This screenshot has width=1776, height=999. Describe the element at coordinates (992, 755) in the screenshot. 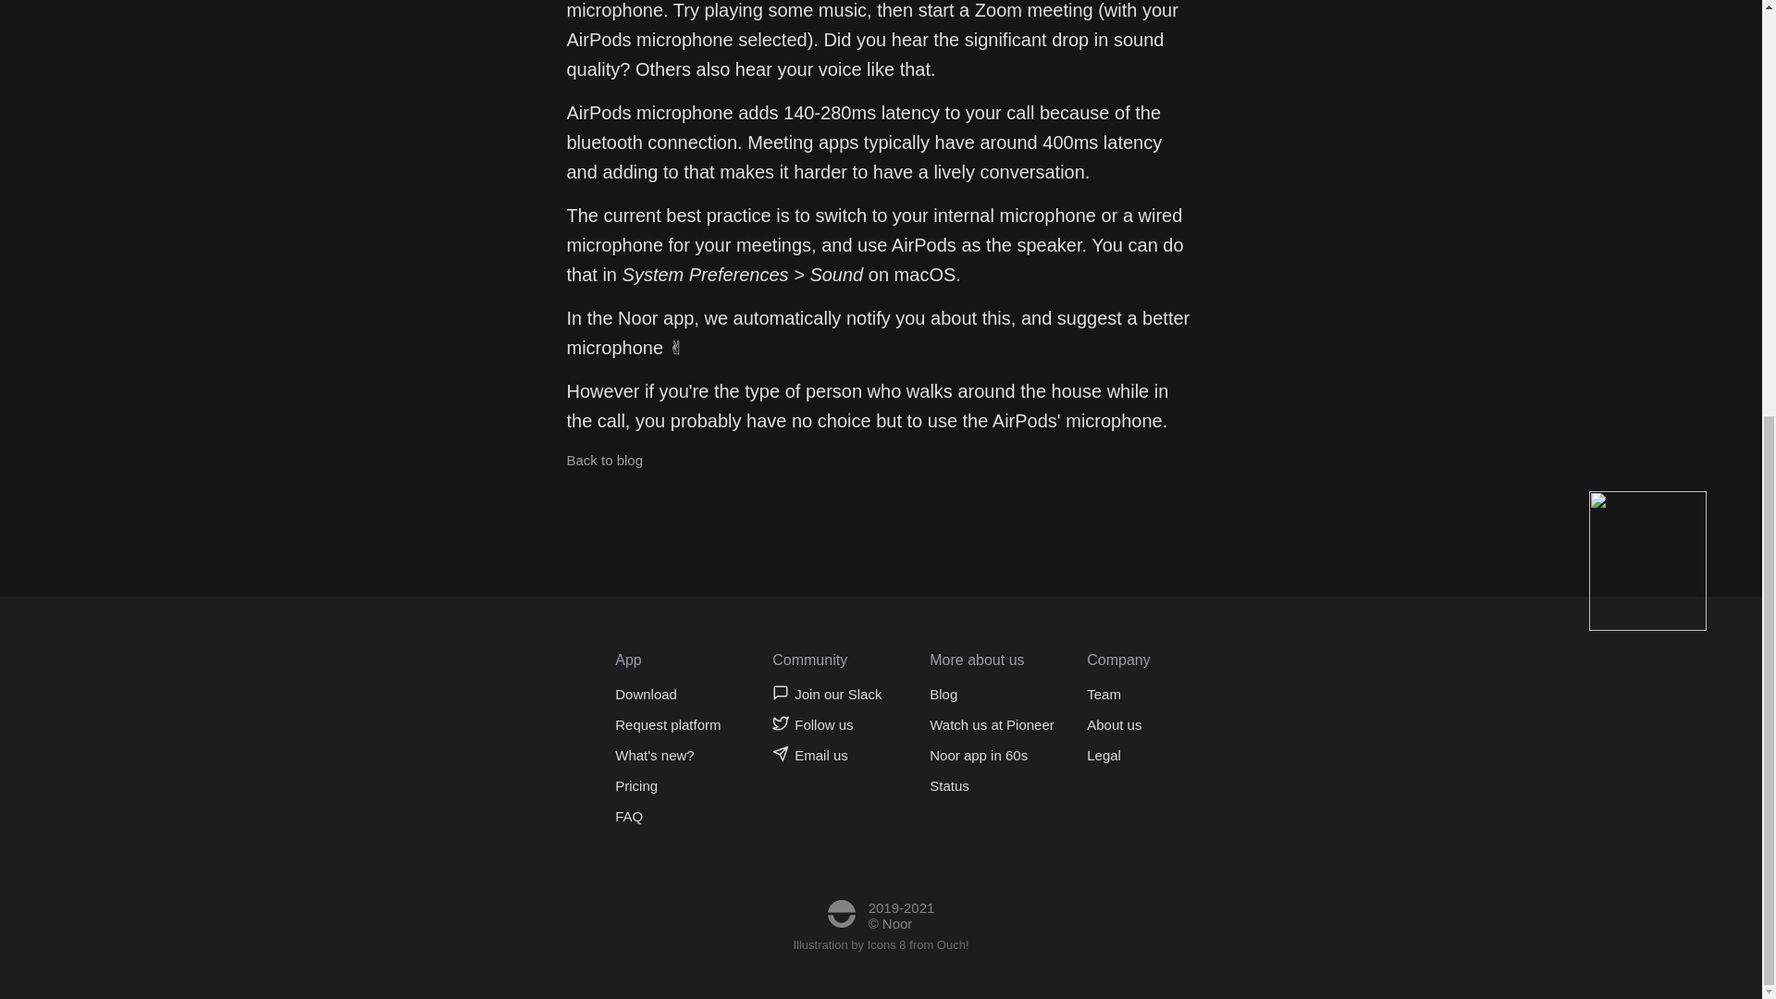

I see `Noor app in 60s` at that location.